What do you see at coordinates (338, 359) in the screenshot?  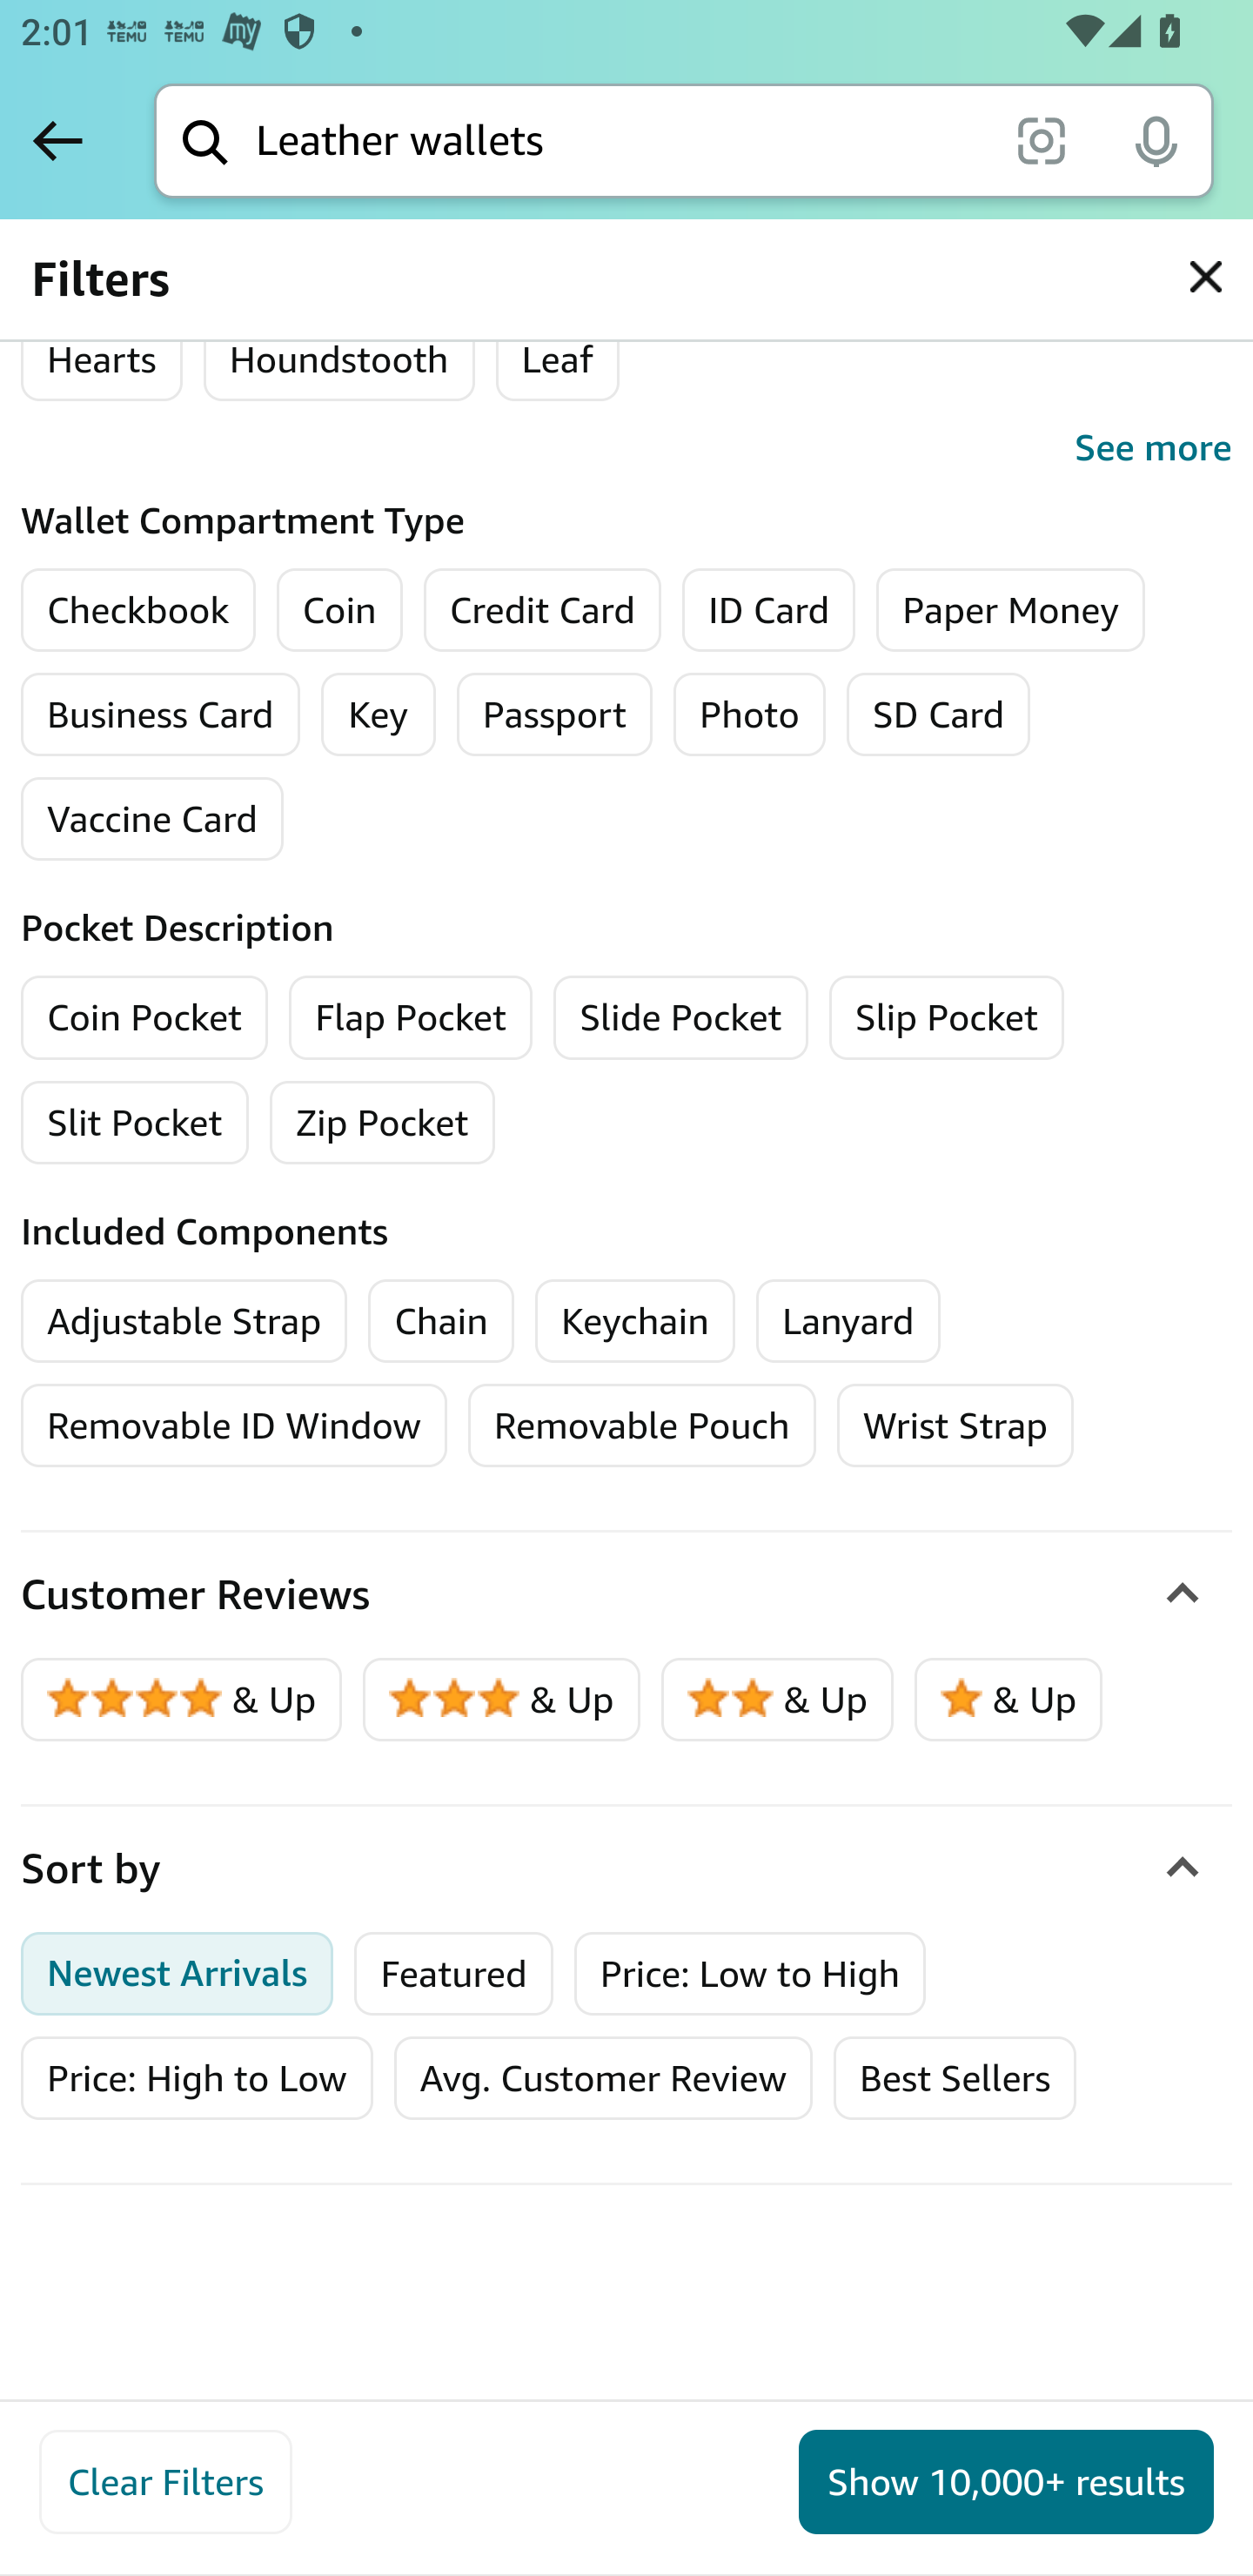 I see `Houndstooth` at bounding box center [338, 359].